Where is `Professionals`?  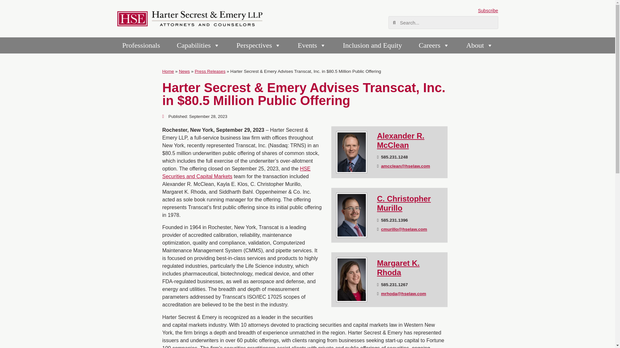
Professionals is located at coordinates (141, 45).